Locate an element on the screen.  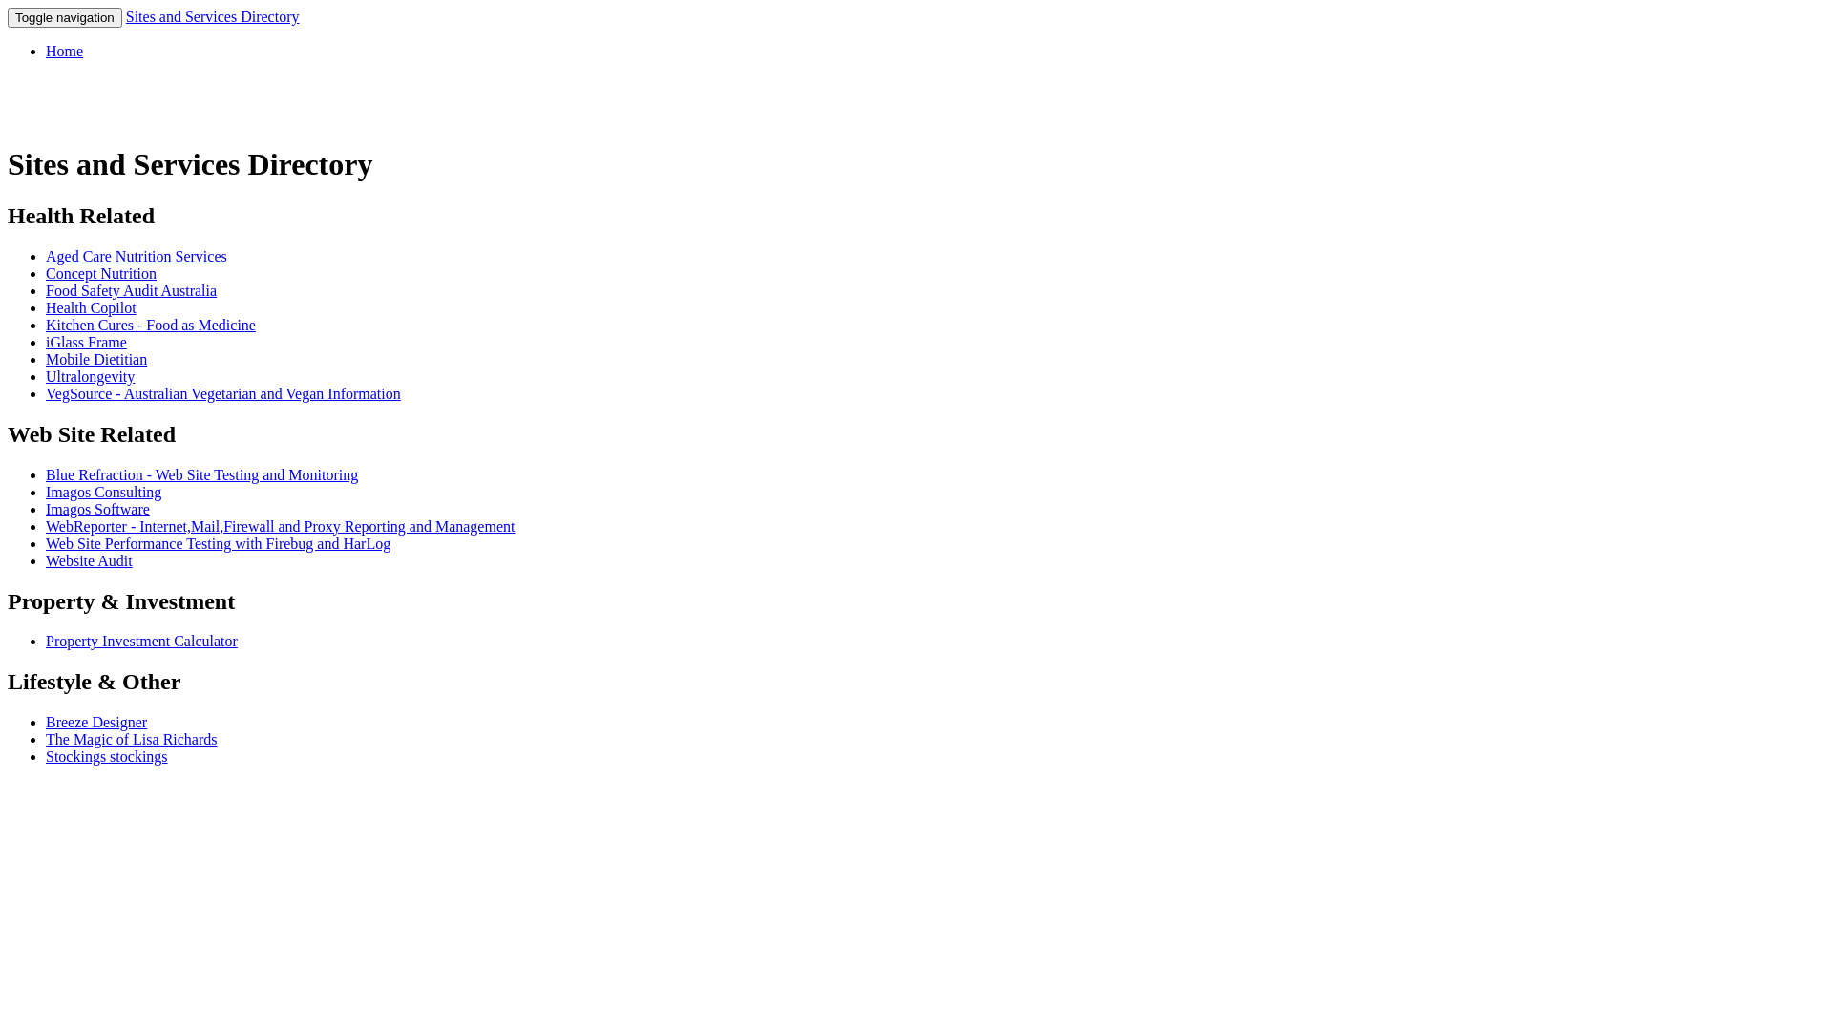
Stockings stockings is located at coordinates (107, 756).